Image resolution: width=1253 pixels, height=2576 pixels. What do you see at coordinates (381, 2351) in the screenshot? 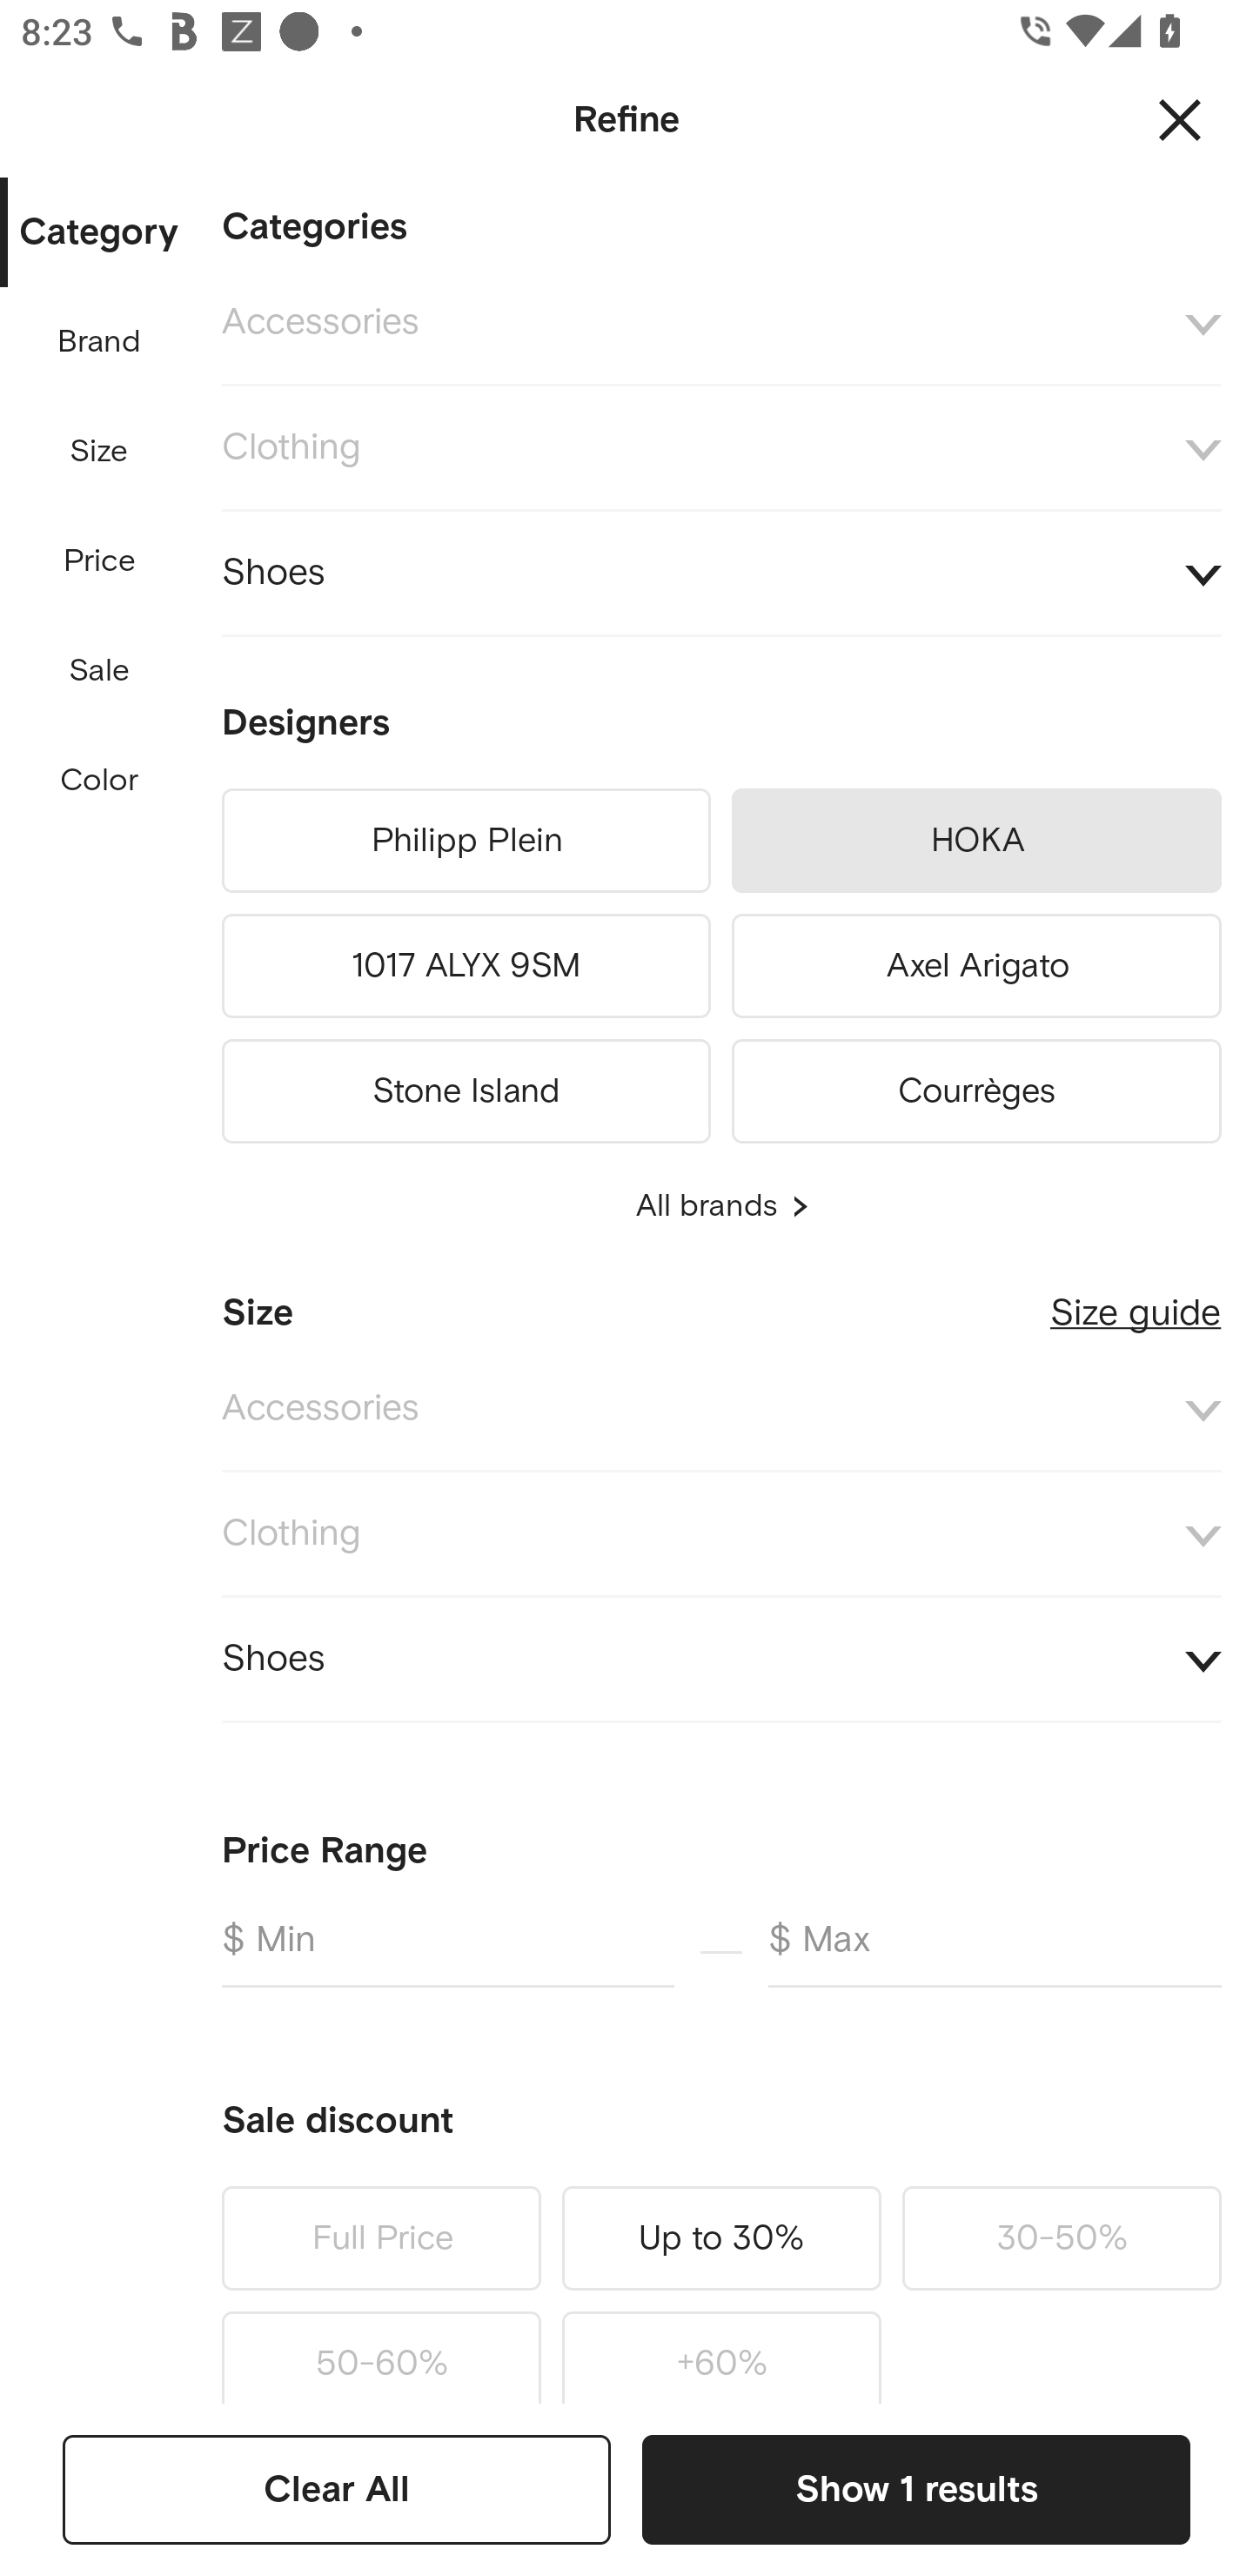
I see `50-60%` at bounding box center [381, 2351].